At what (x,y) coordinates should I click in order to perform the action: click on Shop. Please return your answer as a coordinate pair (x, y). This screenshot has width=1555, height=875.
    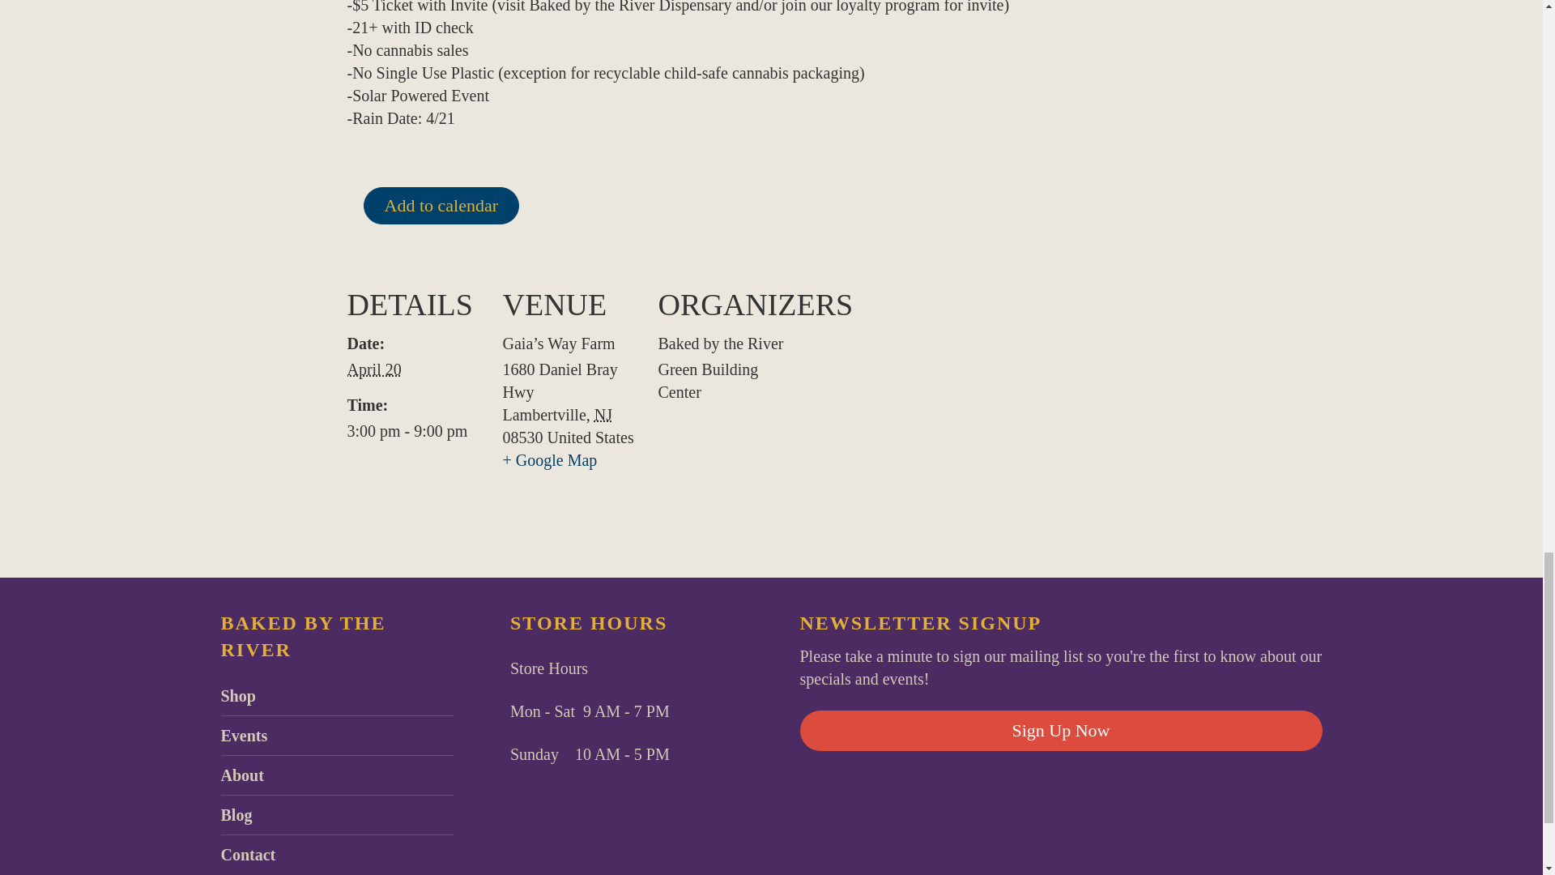
    Looking at the image, I should click on (237, 695).